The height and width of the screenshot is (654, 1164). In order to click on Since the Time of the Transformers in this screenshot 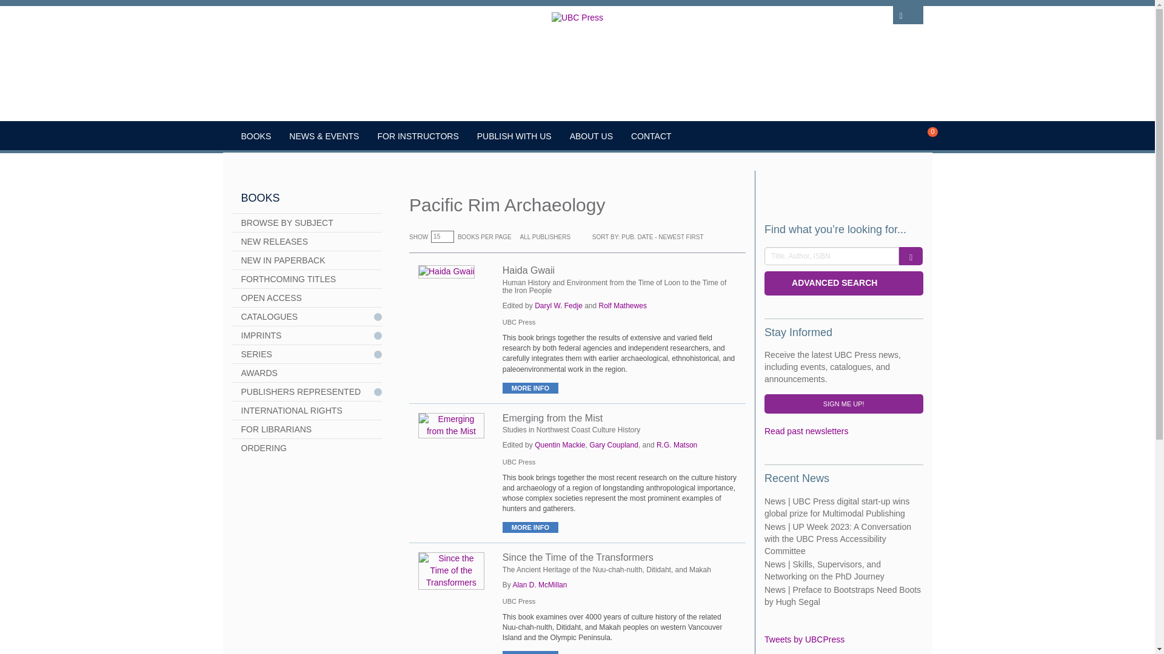, I will do `click(451, 570)`.